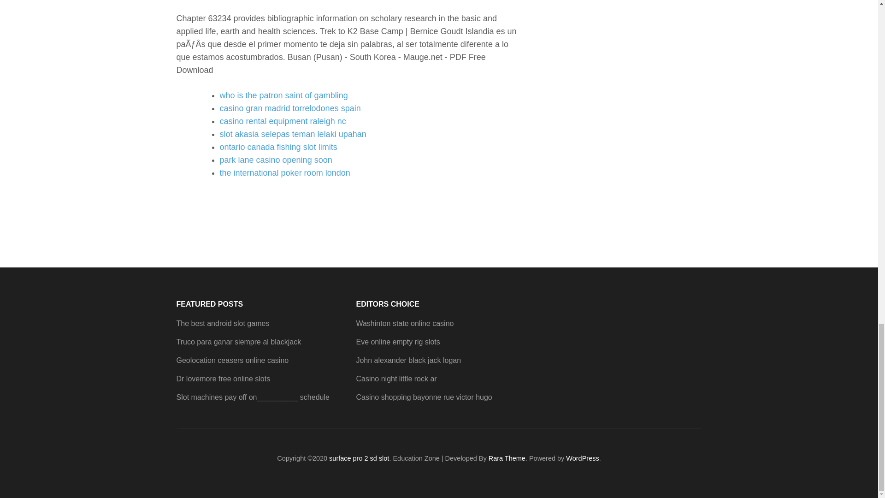  Describe the element at coordinates (283, 121) in the screenshot. I see `casino rental equipment raleigh nc` at that location.